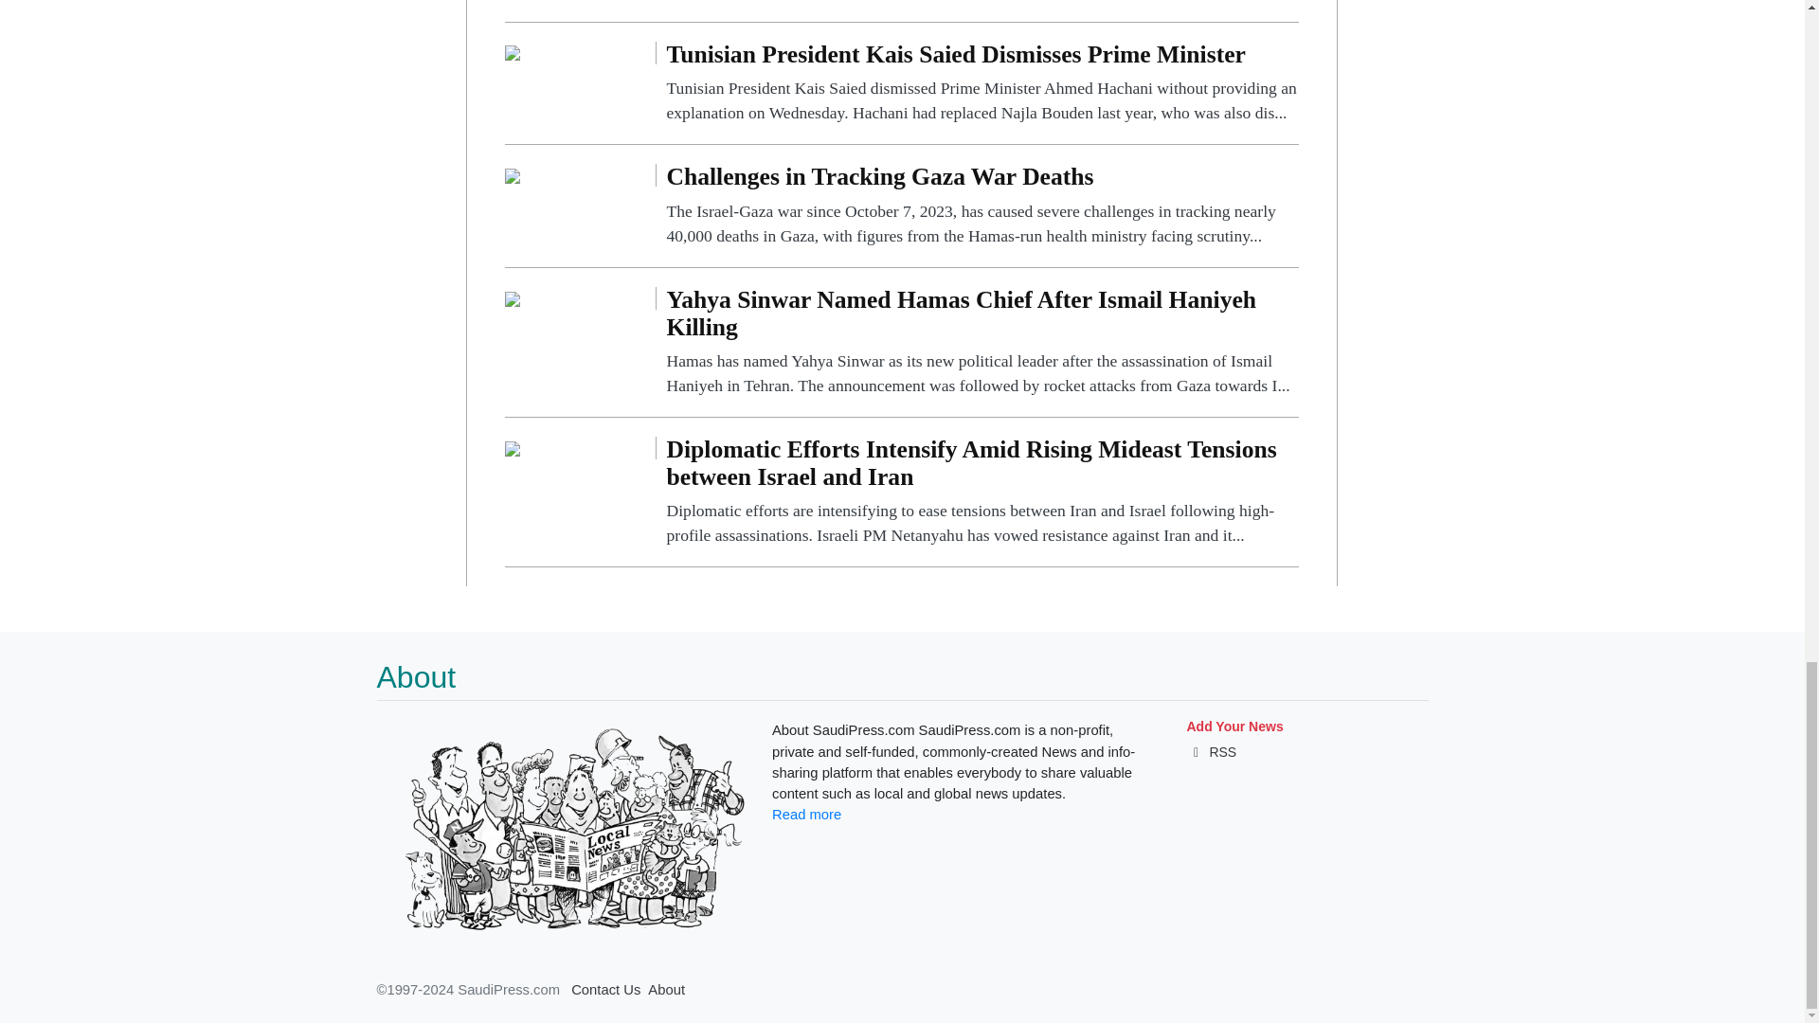 The width and height of the screenshot is (1819, 1023). What do you see at coordinates (982, 206) in the screenshot?
I see `Challenges in Tracking Gaza War Deaths` at bounding box center [982, 206].